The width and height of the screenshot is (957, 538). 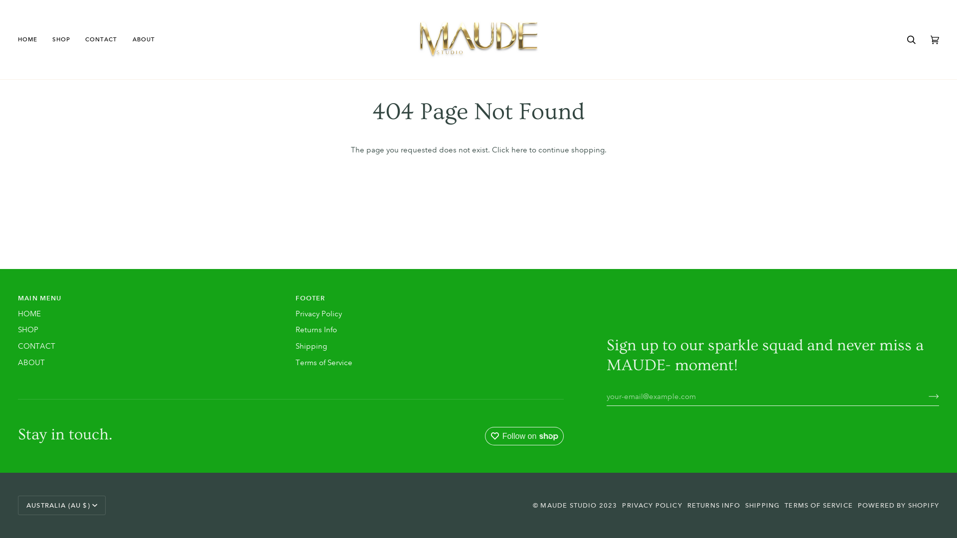 I want to click on PRIVACY POLICY, so click(x=652, y=505).